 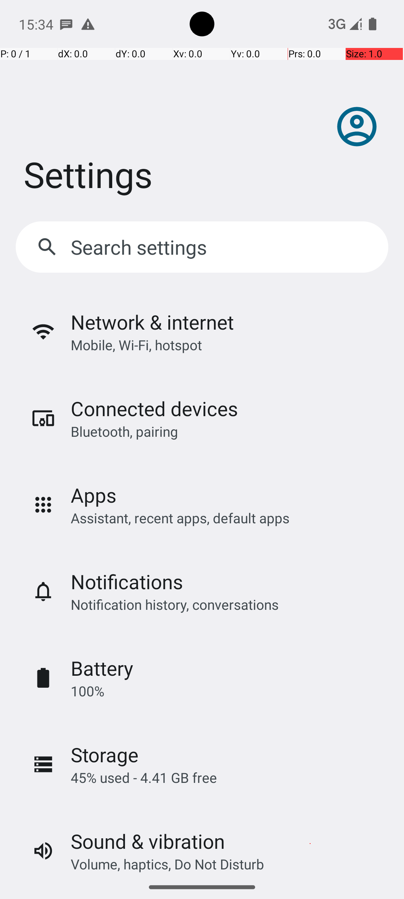 What do you see at coordinates (141, 247) in the screenshot?
I see `Search settings` at bounding box center [141, 247].